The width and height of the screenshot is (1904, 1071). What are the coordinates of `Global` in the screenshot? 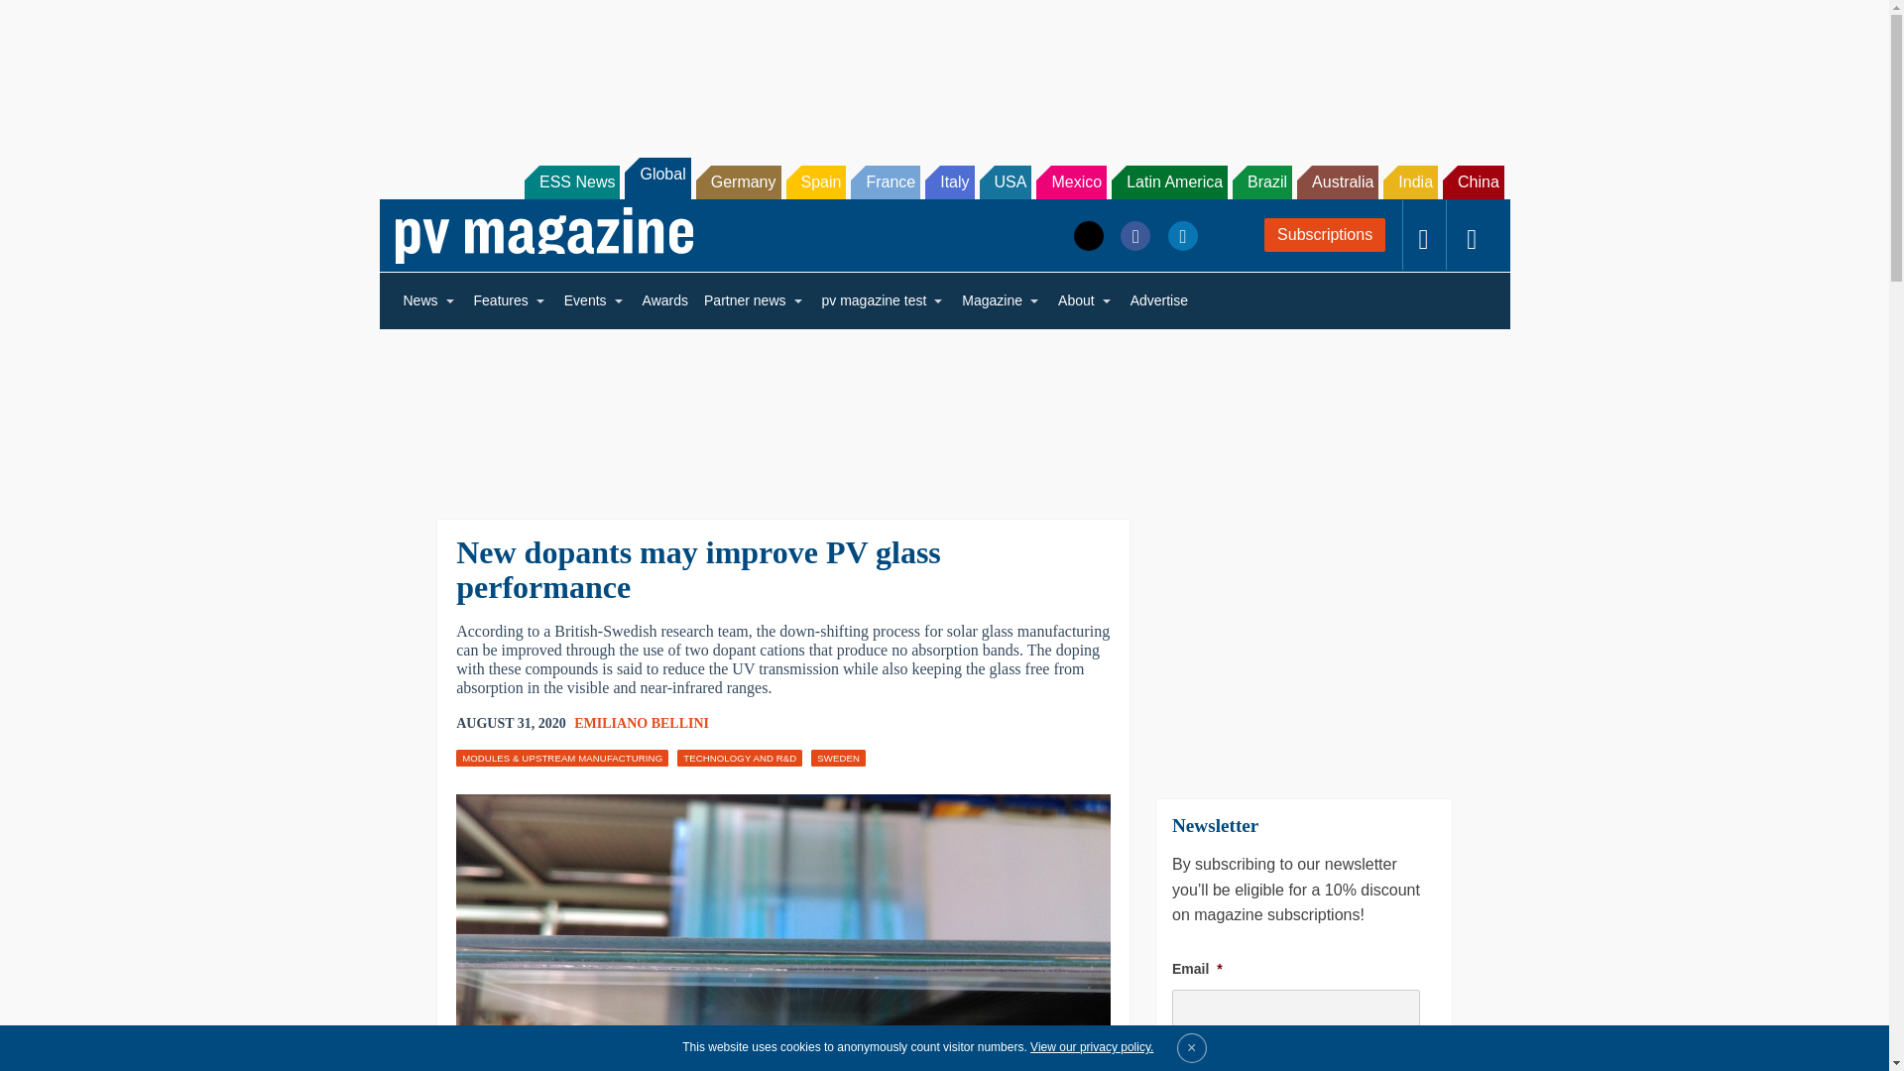 It's located at (656, 178).